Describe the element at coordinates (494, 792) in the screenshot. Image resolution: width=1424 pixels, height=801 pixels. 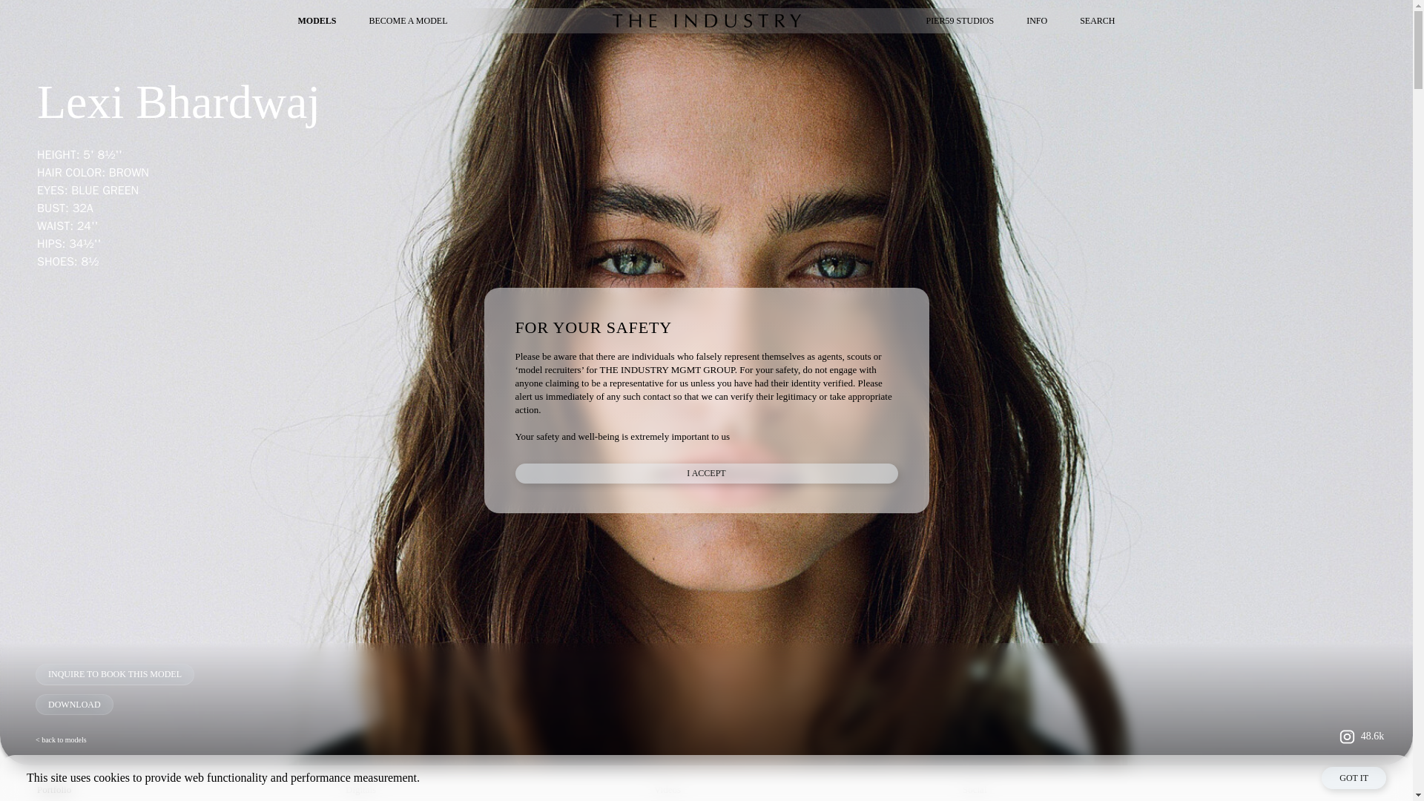
I see `Digitals` at that location.